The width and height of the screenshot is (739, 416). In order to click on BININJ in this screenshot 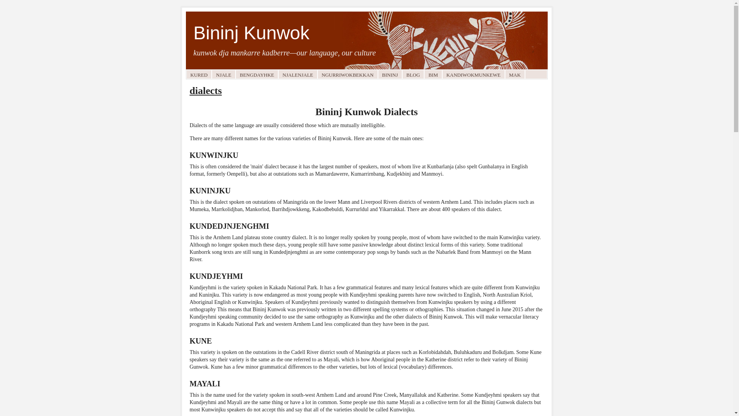, I will do `click(390, 74)`.